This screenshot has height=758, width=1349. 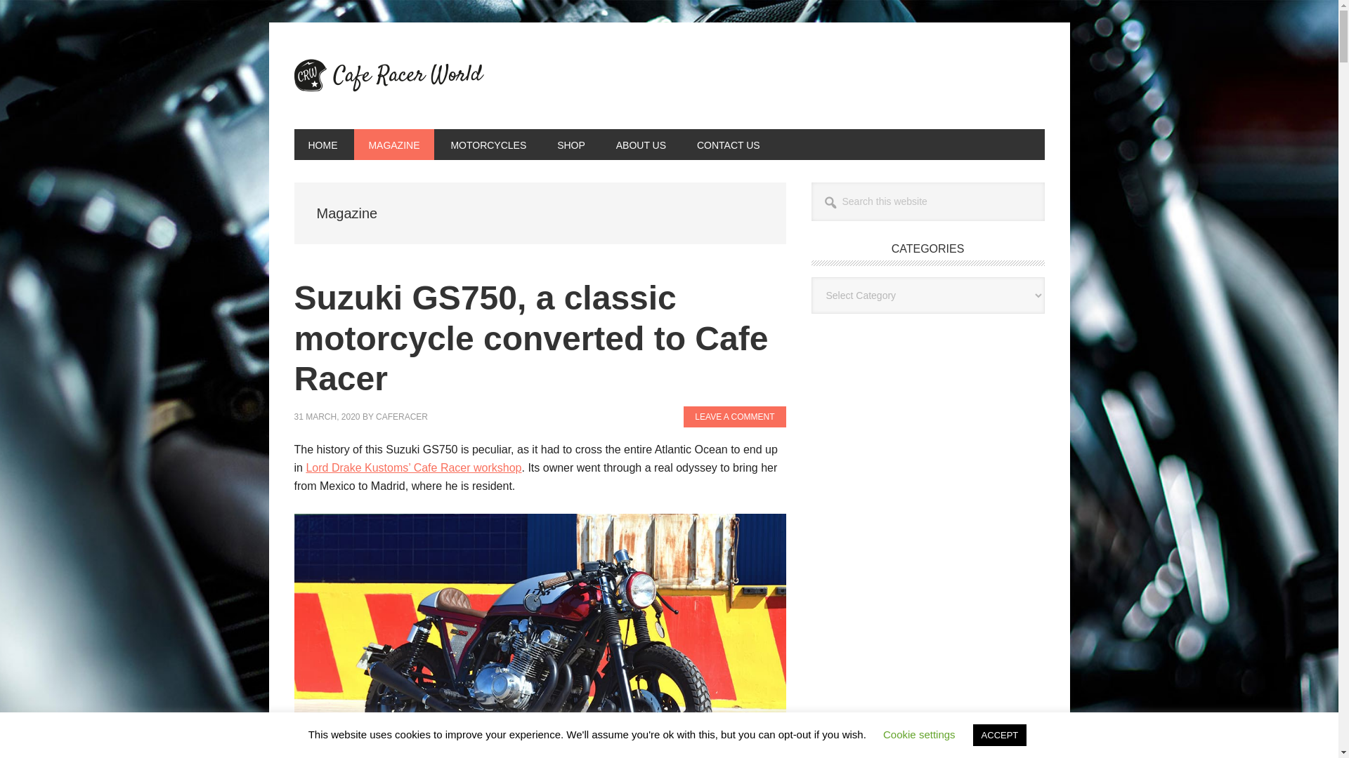 What do you see at coordinates (388, 76) in the screenshot?
I see `CAFE RACER WORLD` at bounding box center [388, 76].